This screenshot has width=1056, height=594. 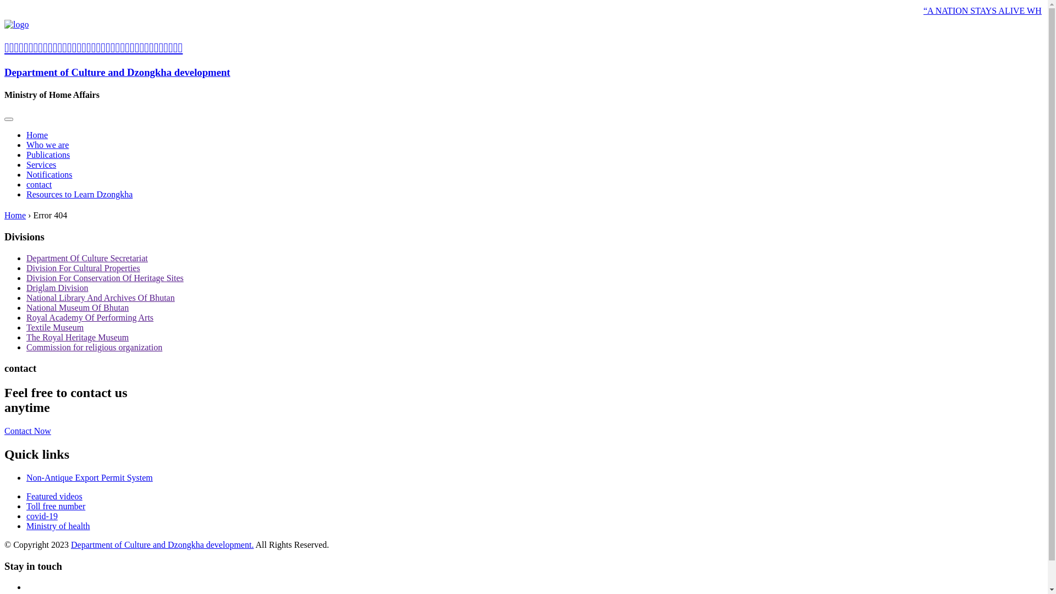 What do you see at coordinates (57, 288) in the screenshot?
I see `Driglam Division` at bounding box center [57, 288].